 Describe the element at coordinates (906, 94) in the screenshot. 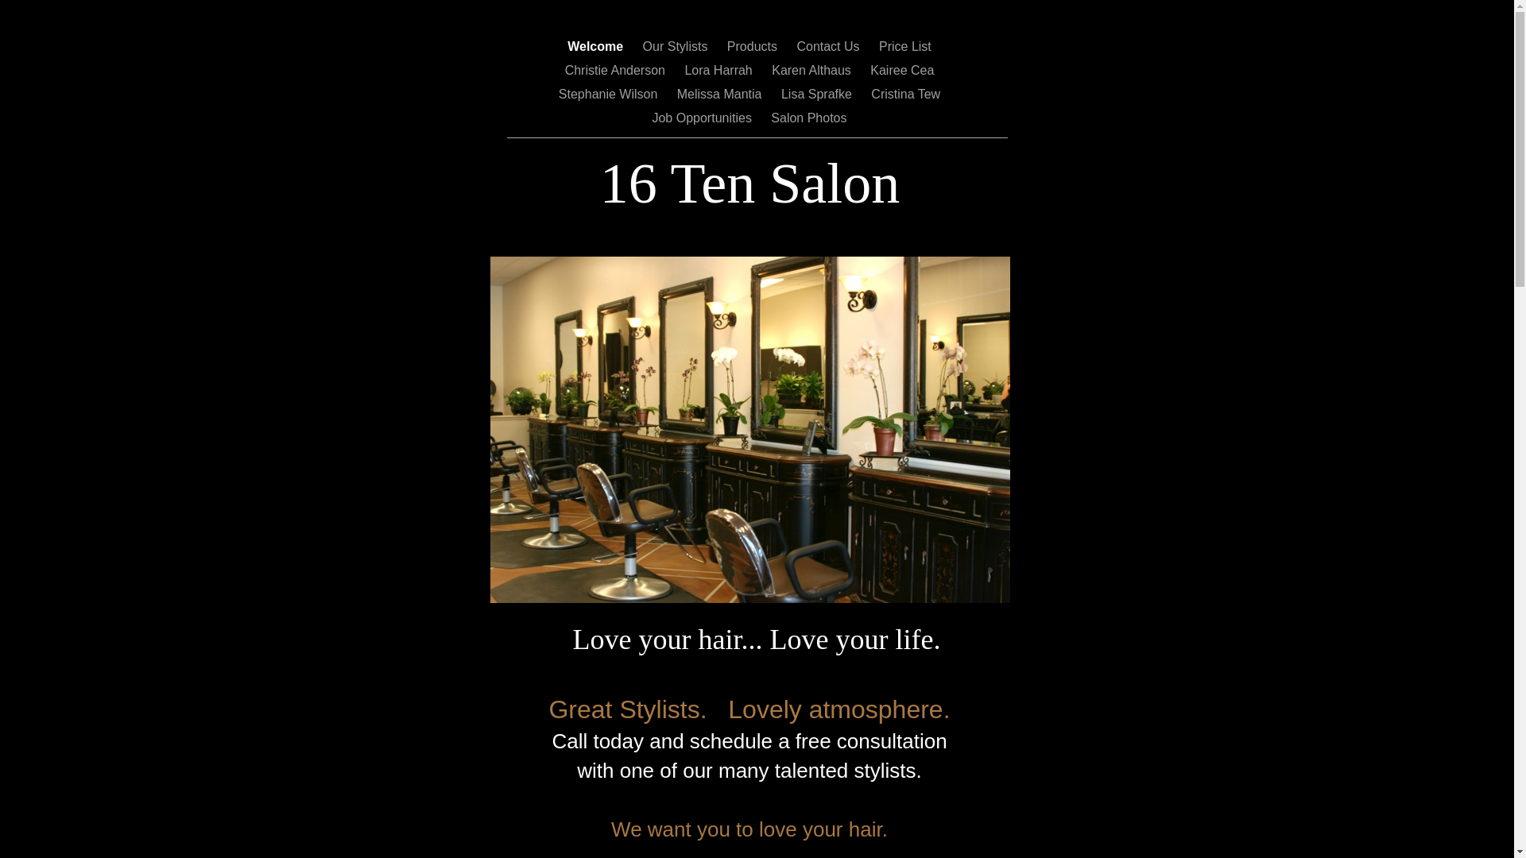

I see `Cristina Tew` at that location.